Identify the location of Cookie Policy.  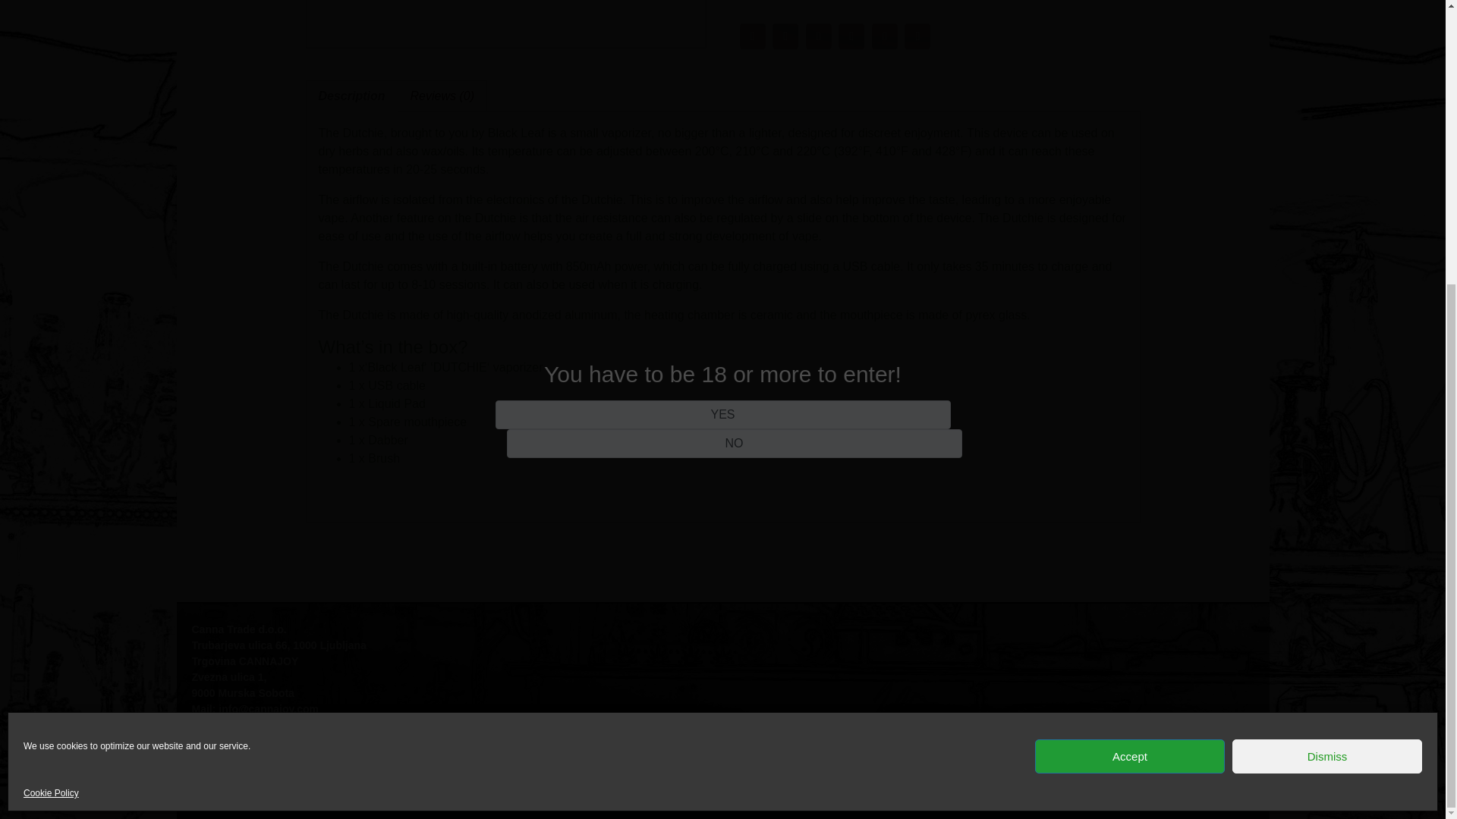
(50, 366).